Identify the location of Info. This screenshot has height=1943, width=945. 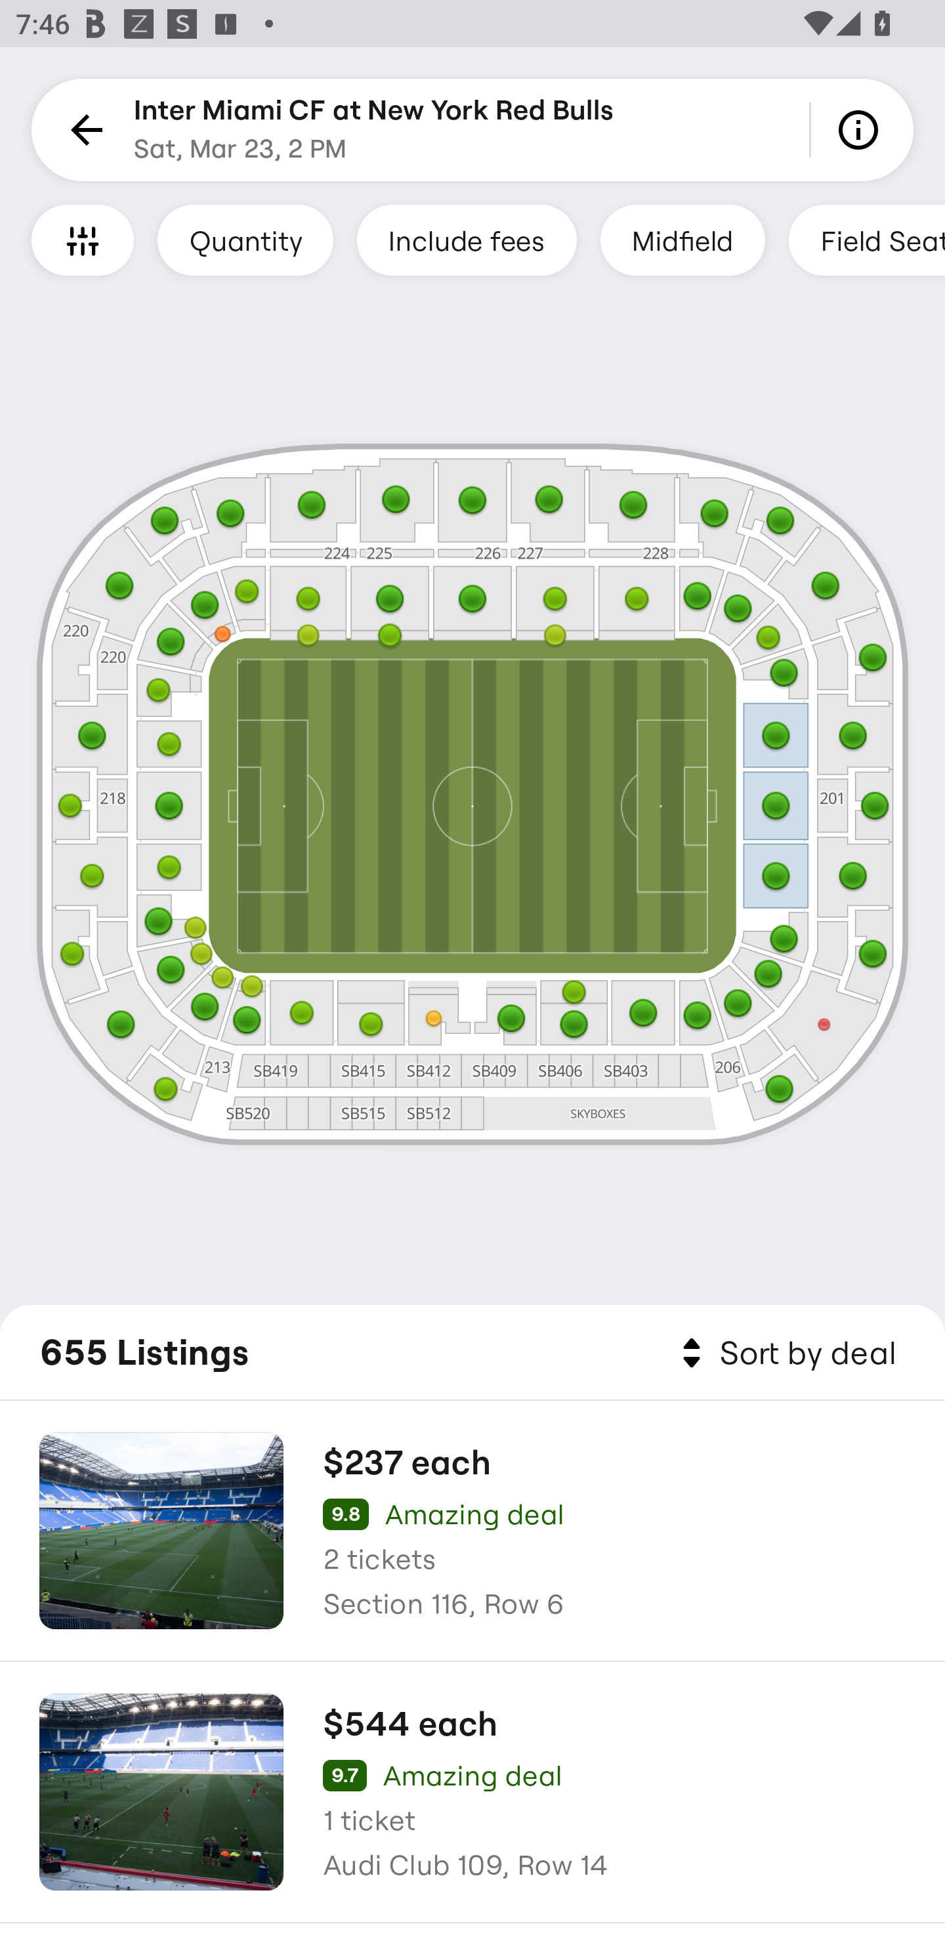
(862, 130).